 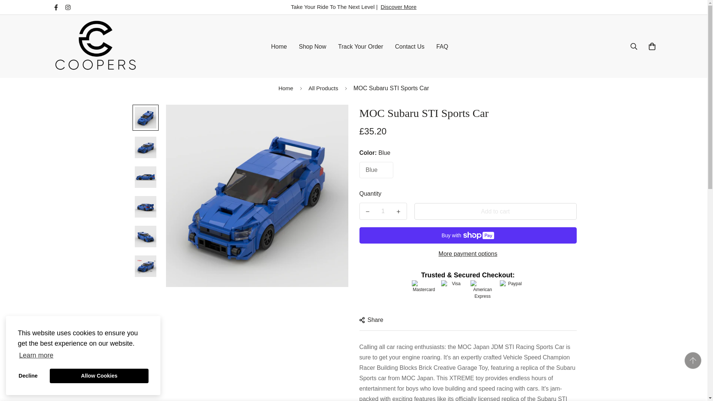 I want to click on All Products, so click(x=323, y=88).